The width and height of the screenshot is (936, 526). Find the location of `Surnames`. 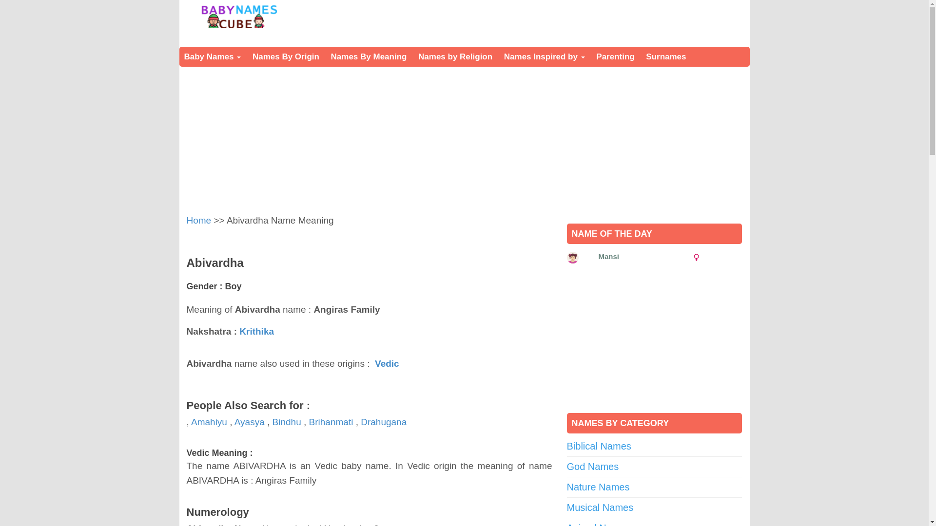

Surnames is located at coordinates (666, 56).